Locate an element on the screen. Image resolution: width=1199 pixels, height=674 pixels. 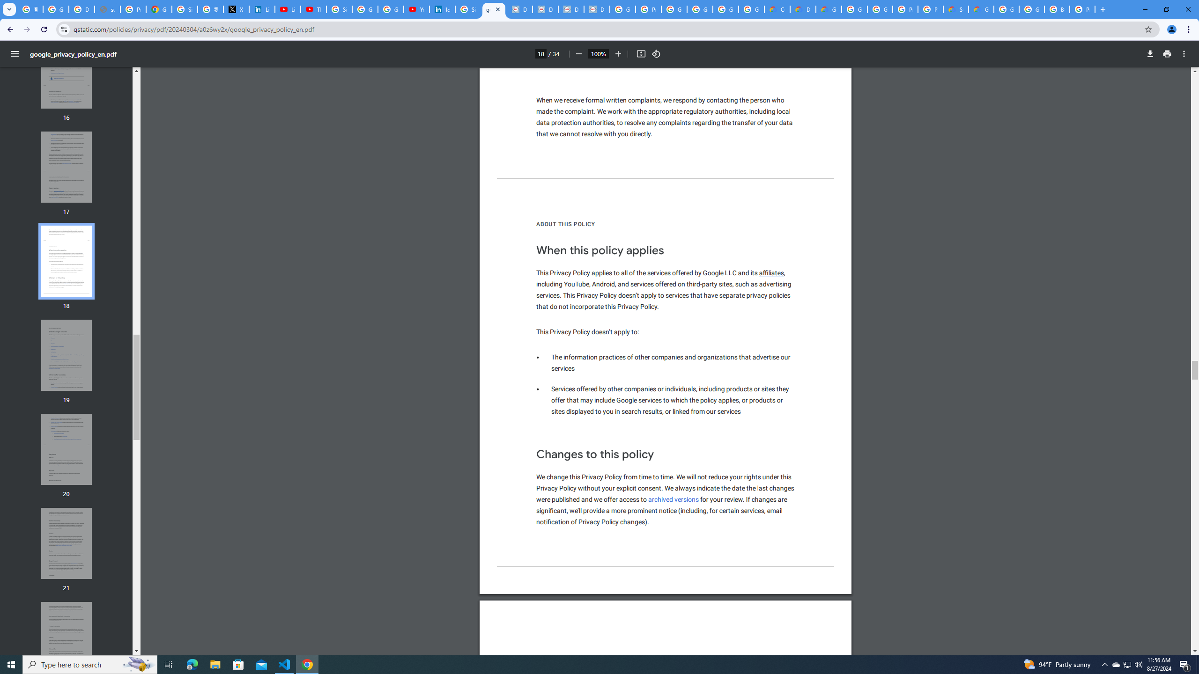
Google Cloud Platform is located at coordinates (1031, 9).